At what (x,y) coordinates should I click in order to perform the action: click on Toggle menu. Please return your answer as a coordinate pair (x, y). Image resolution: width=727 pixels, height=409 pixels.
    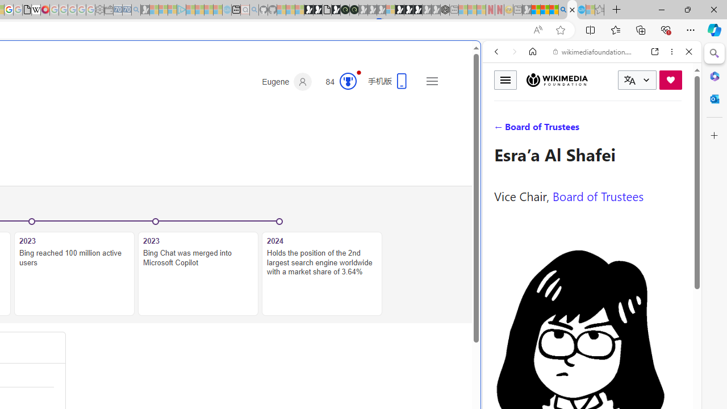
    Looking at the image, I should click on (505, 80).